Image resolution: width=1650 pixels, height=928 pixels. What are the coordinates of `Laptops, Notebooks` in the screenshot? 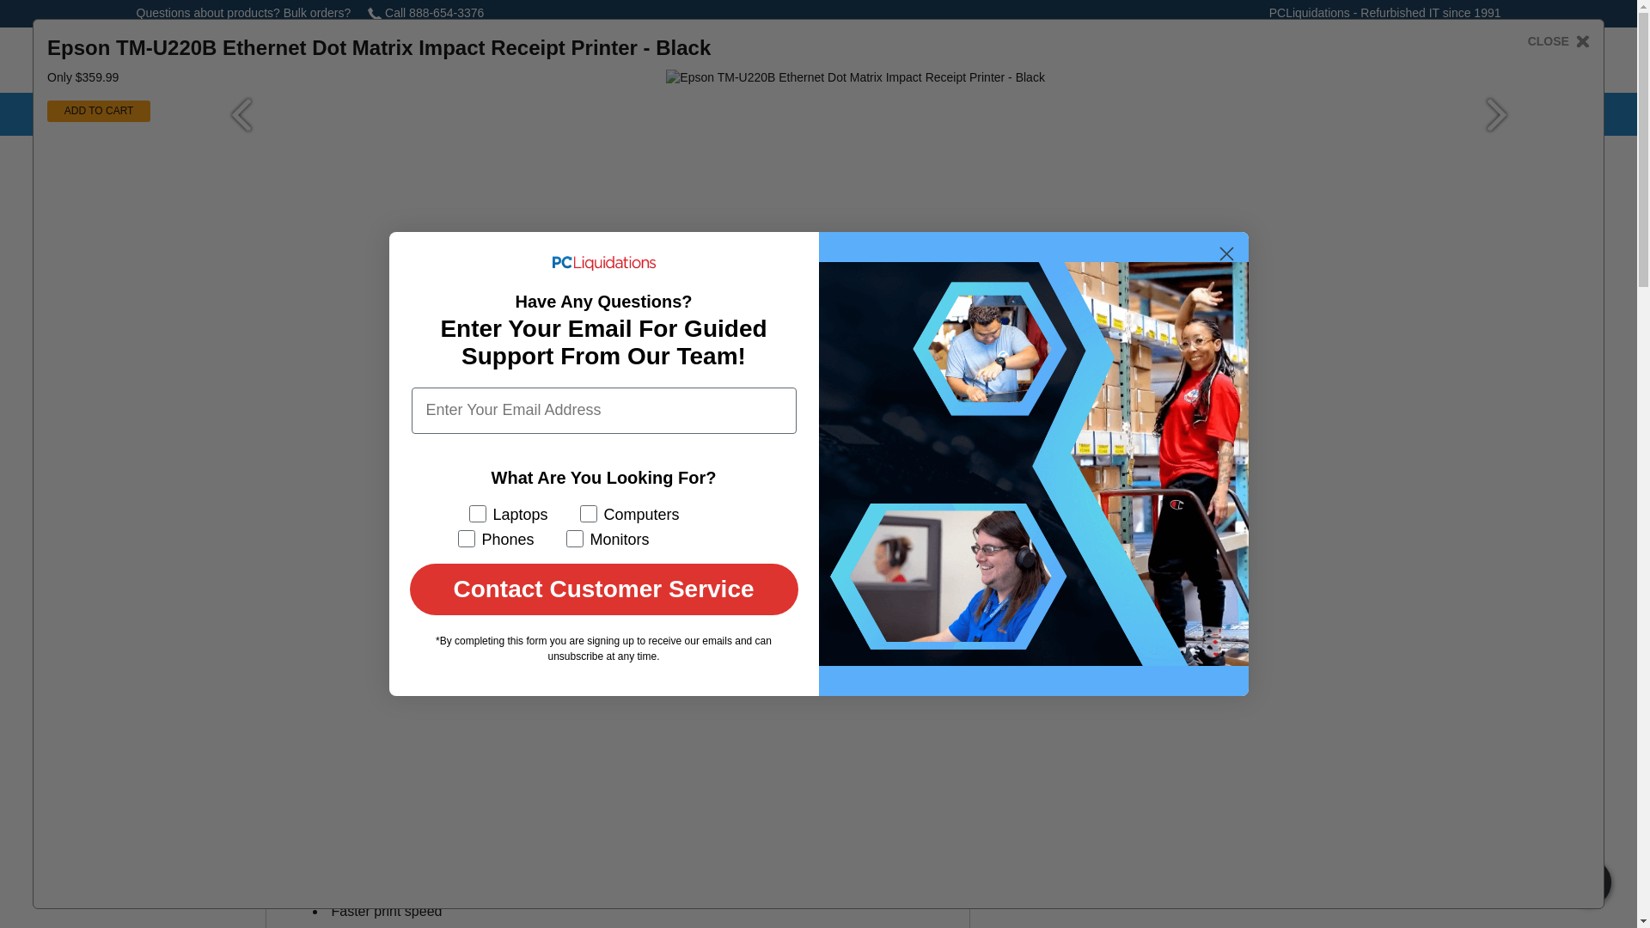 It's located at (298, 115).